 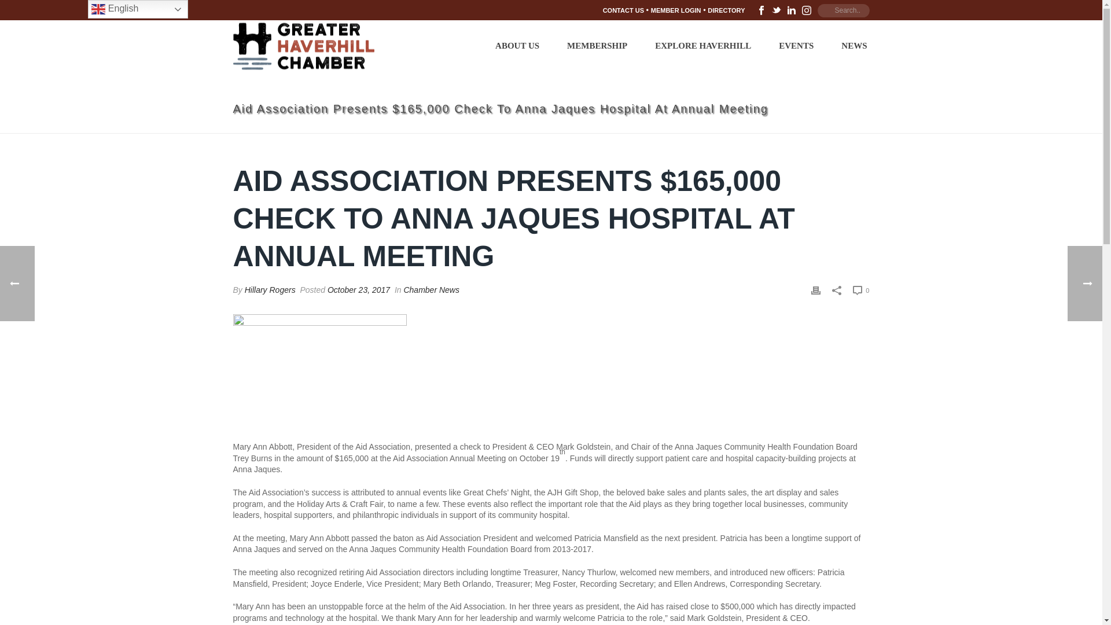 I want to click on Posts by Hillary Rogers, so click(x=270, y=289).